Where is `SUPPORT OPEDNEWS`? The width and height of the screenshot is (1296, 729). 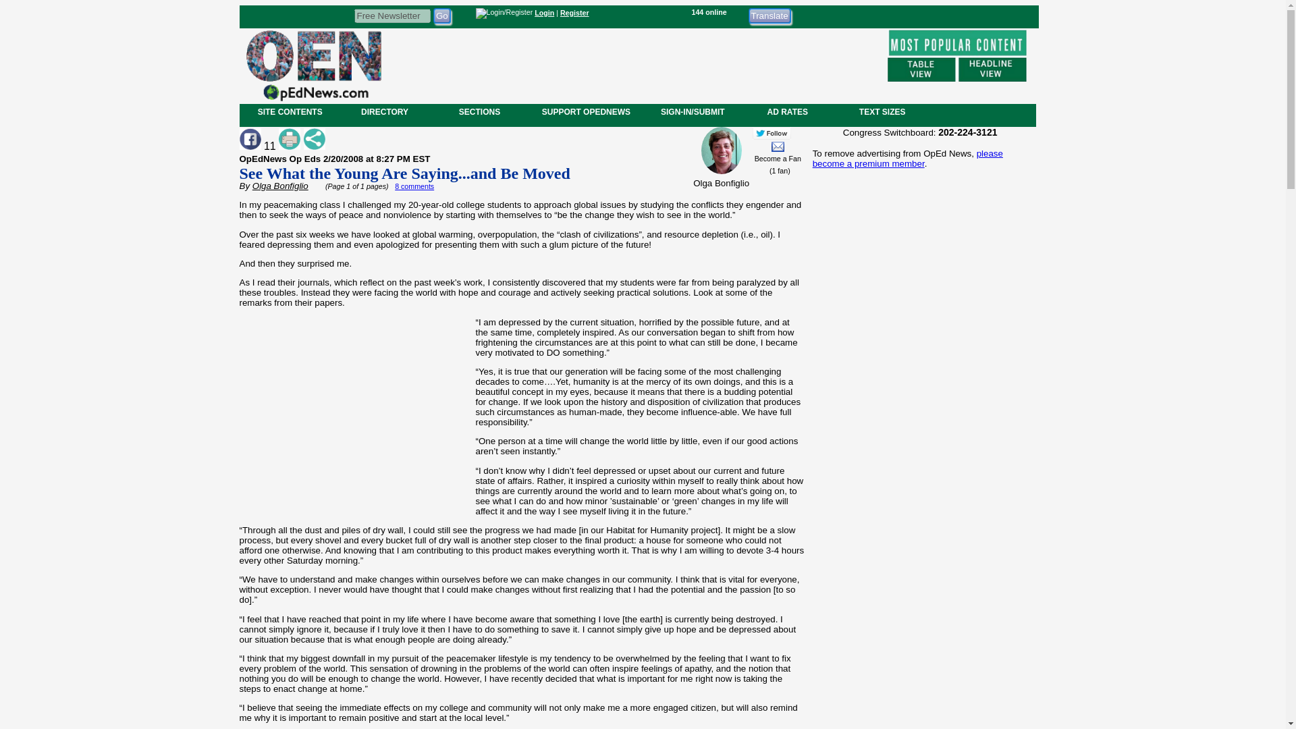
SUPPORT OPEDNEWS is located at coordinates (586, 111).